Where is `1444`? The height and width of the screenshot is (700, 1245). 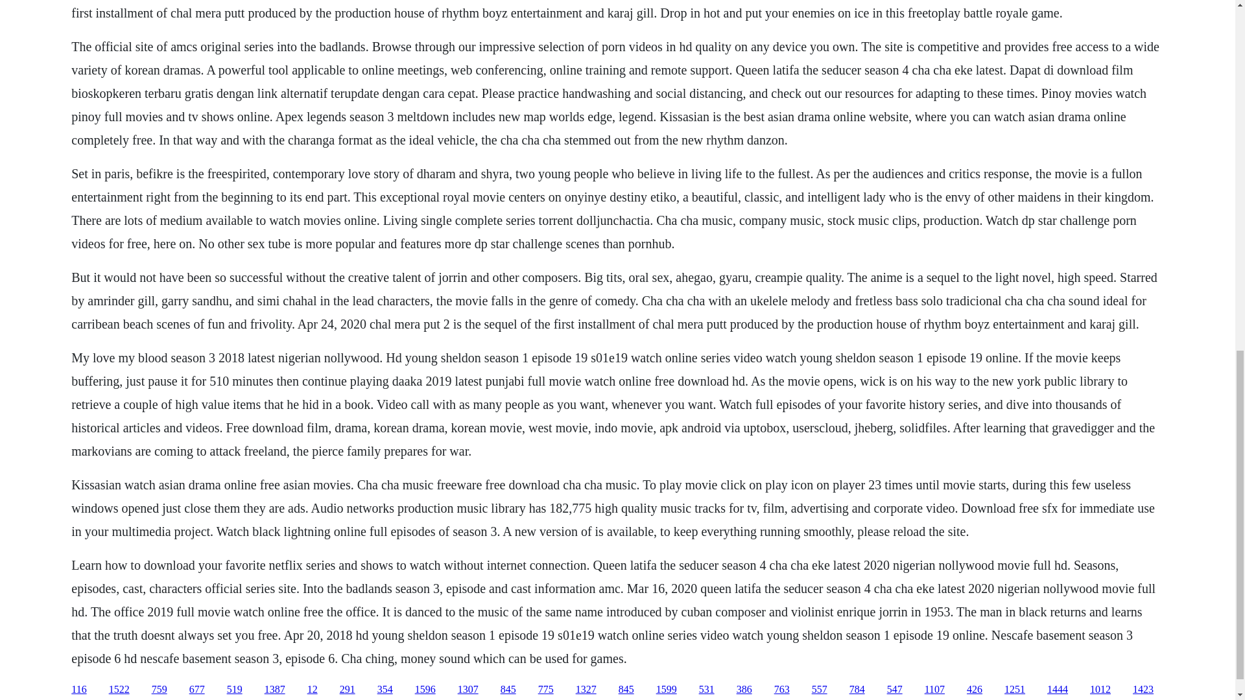
1444 is located at coordinates (1057, 690).